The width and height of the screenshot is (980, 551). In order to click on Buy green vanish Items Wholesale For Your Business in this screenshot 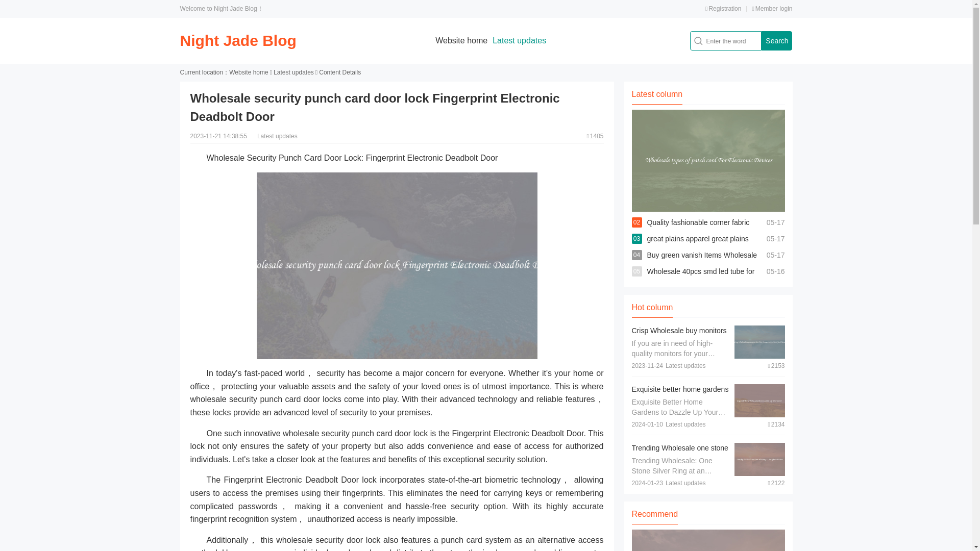, I will do `click(702, 263)`.